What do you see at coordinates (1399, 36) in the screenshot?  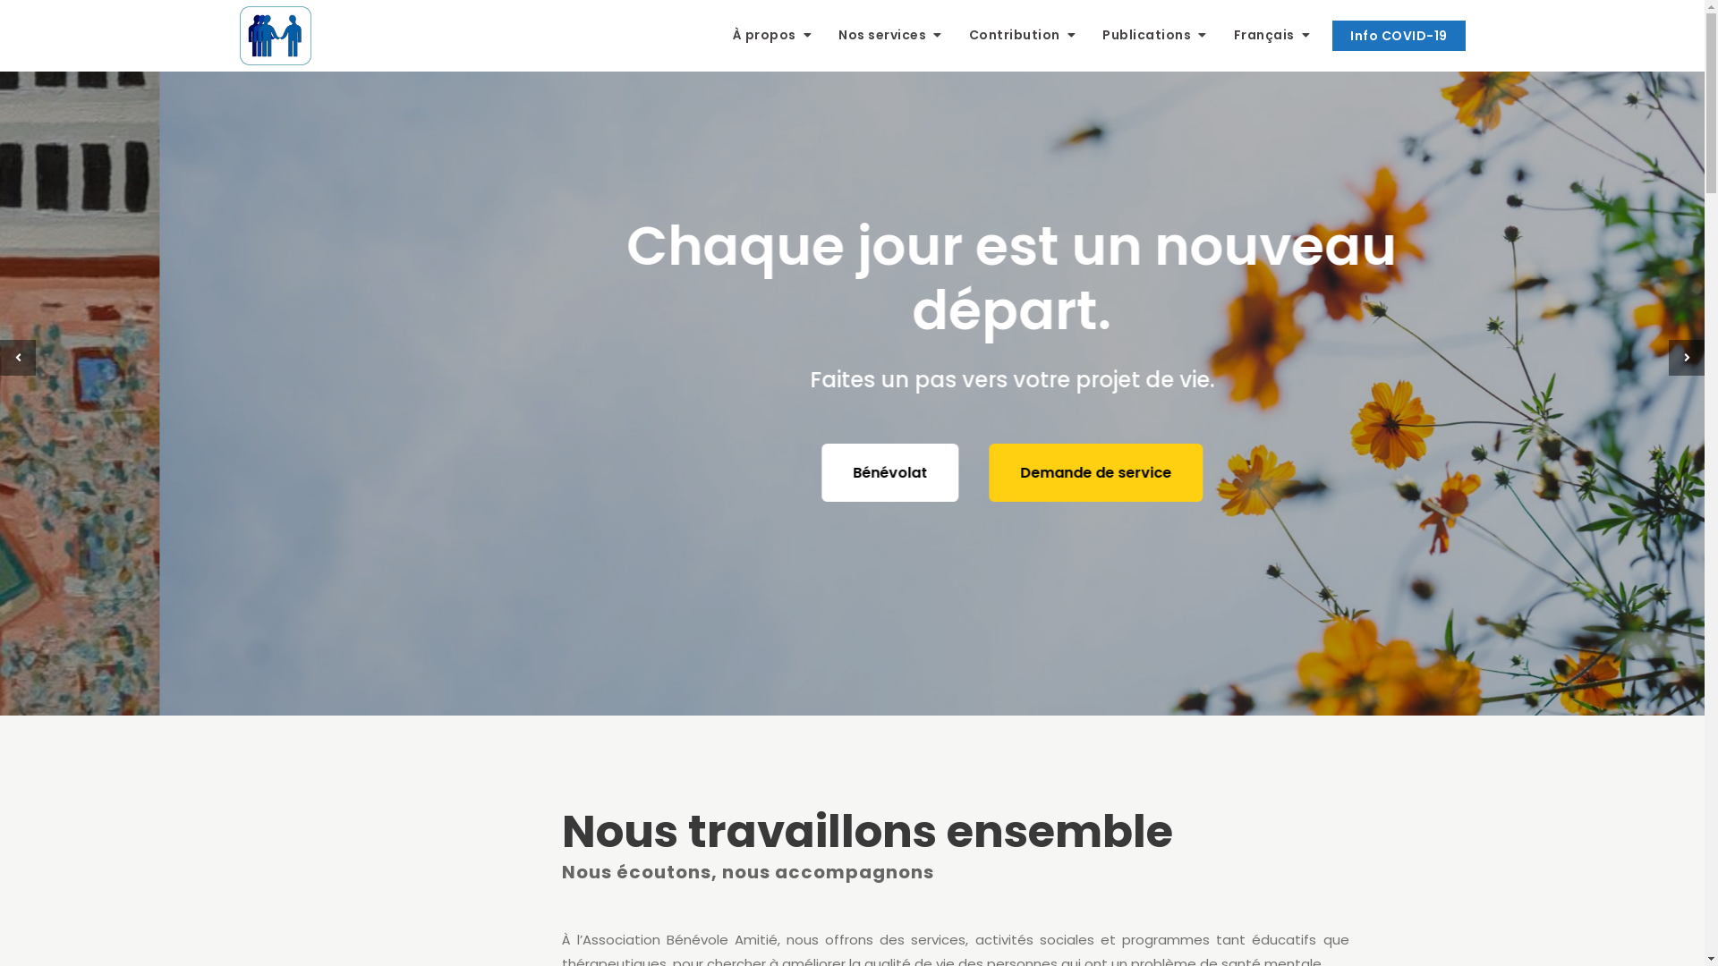 I see `Info COVID-19` at bounding box center [1399, 36].